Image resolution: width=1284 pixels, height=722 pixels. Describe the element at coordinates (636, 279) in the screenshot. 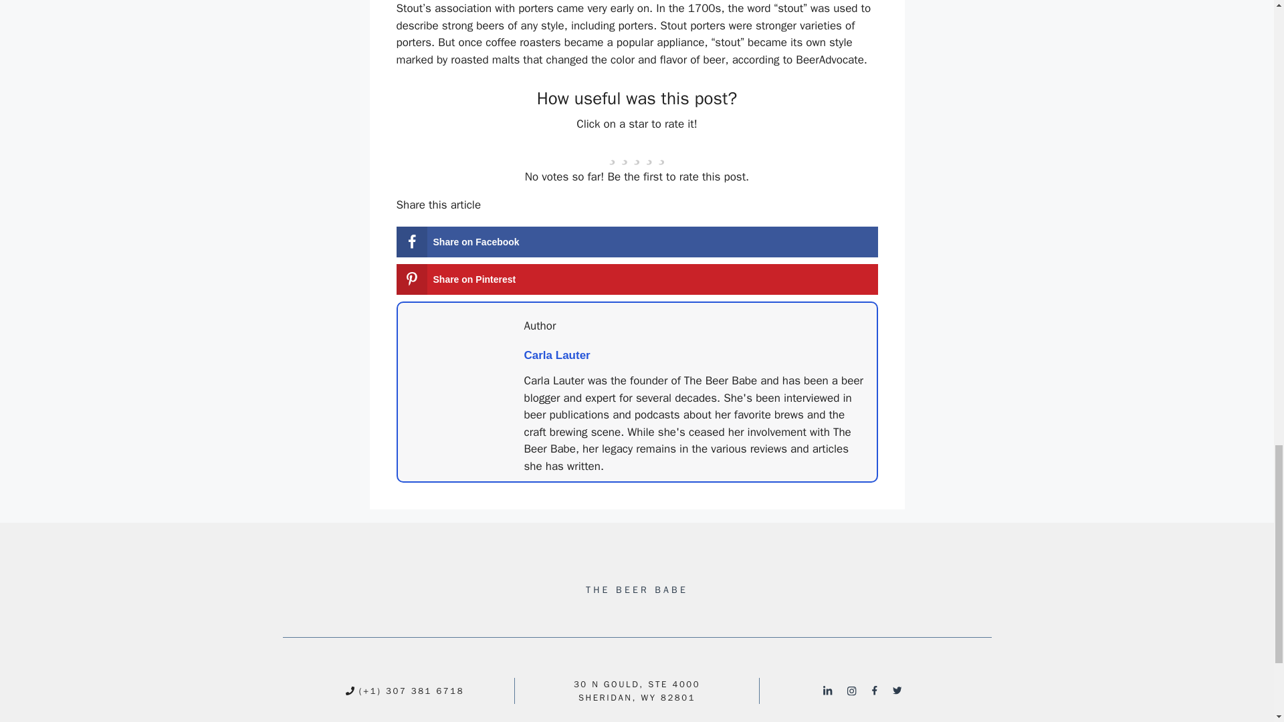

I see `Share on Pinterest` at that location.